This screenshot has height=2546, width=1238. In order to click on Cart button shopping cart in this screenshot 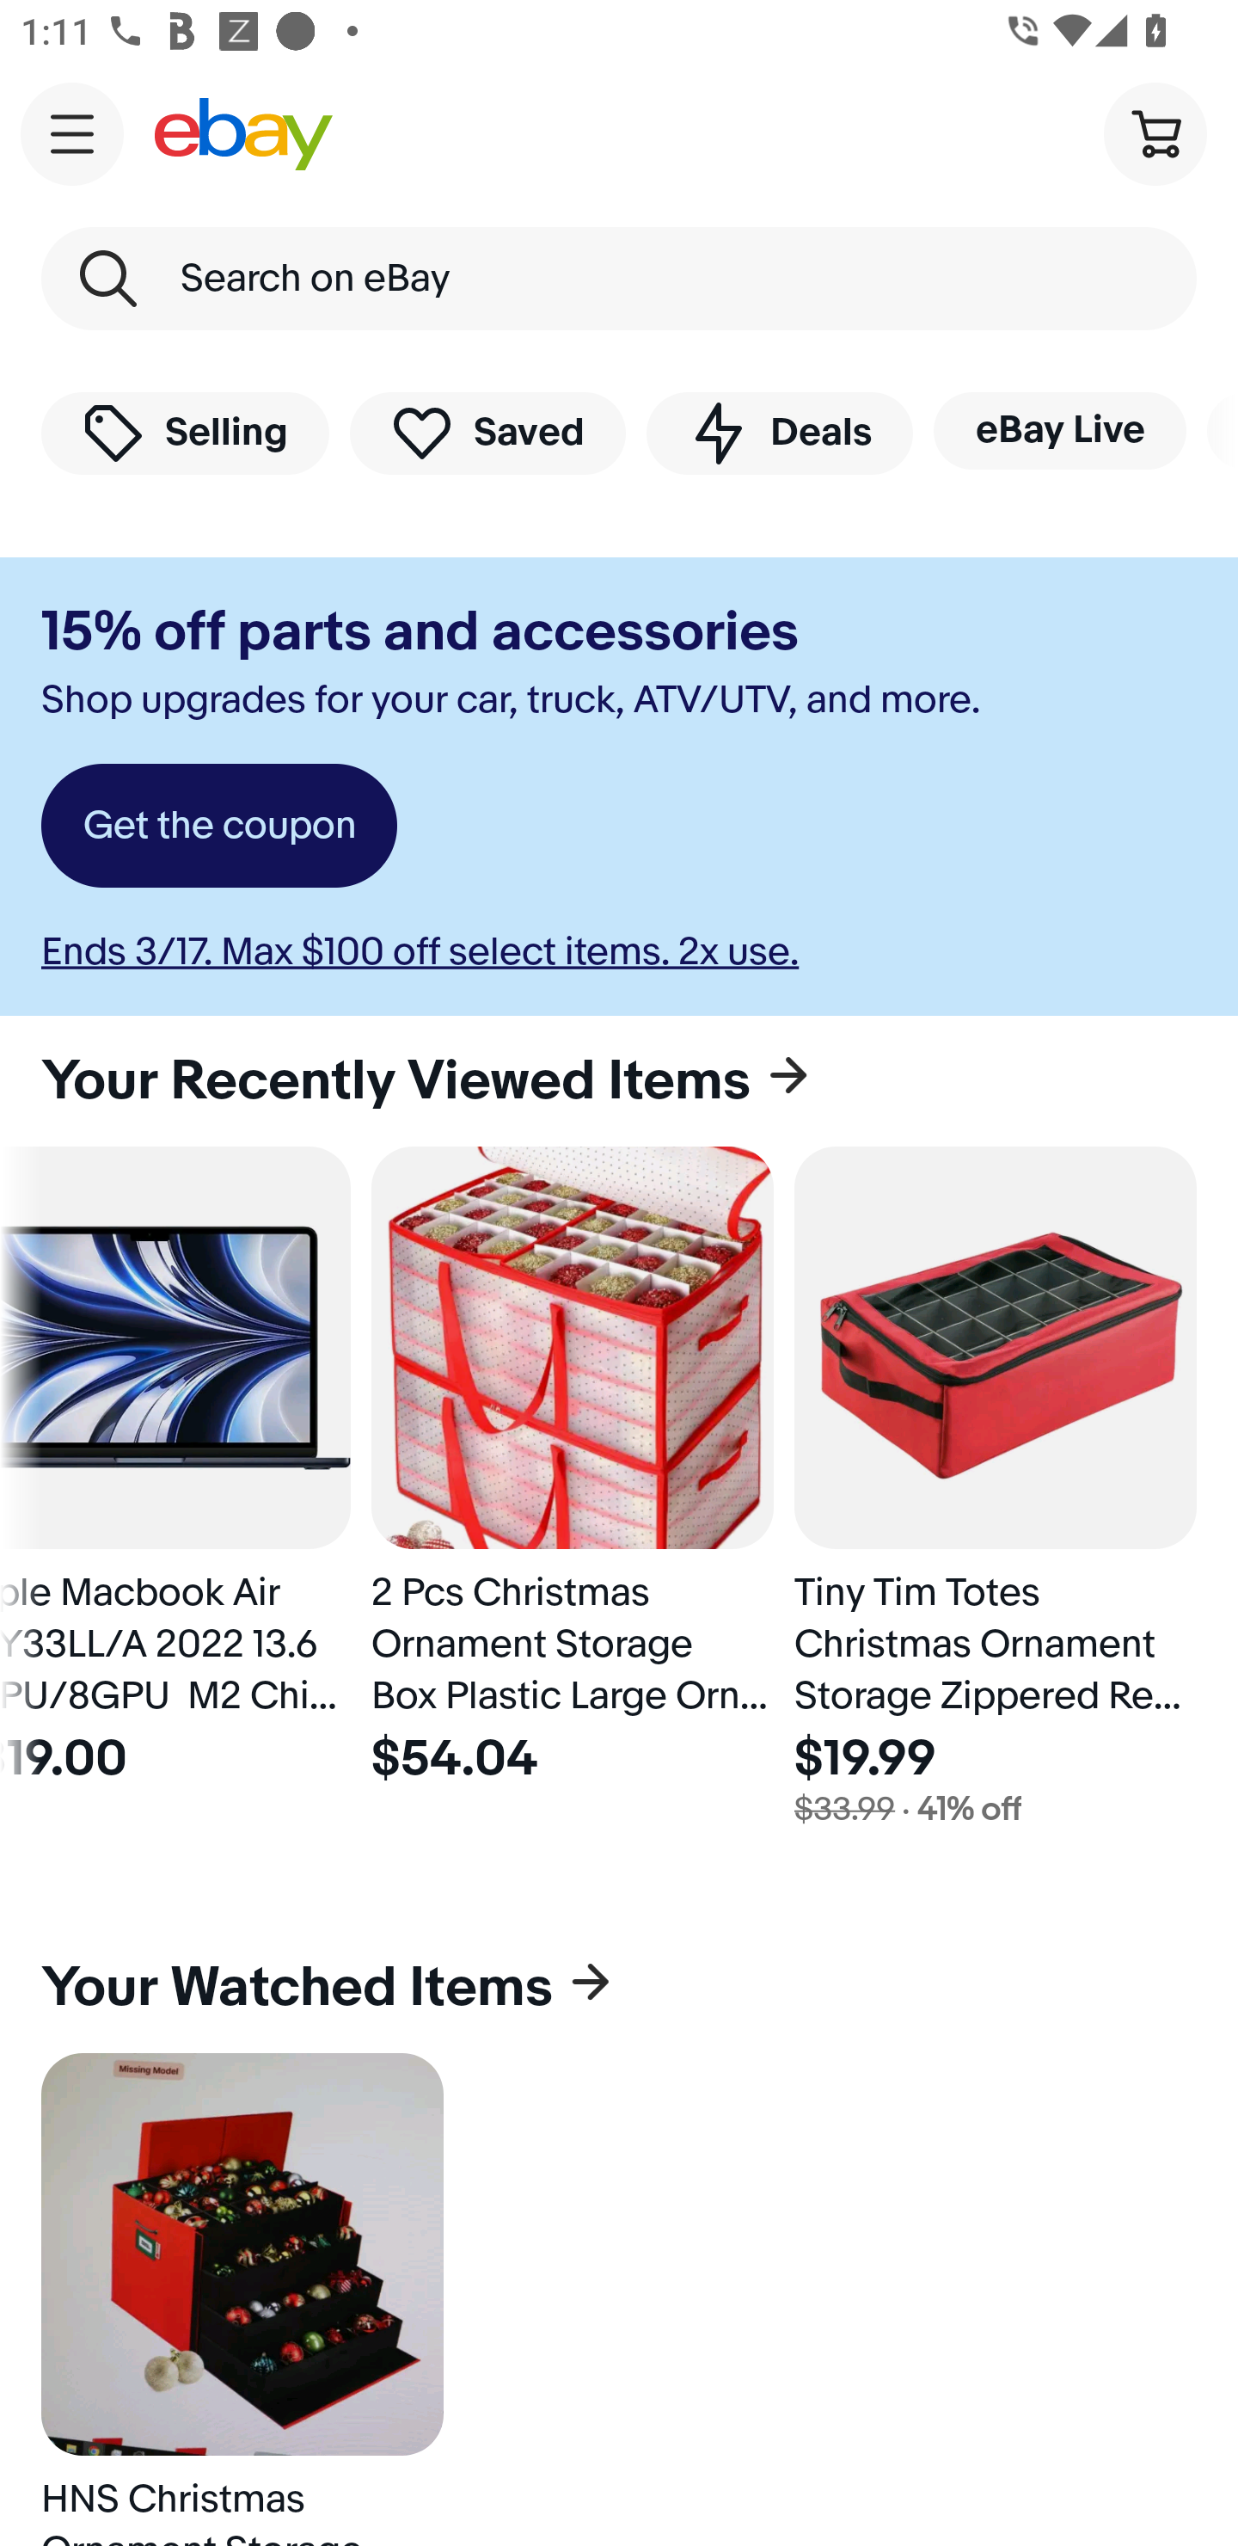, I will do `click(1155, 132)`.